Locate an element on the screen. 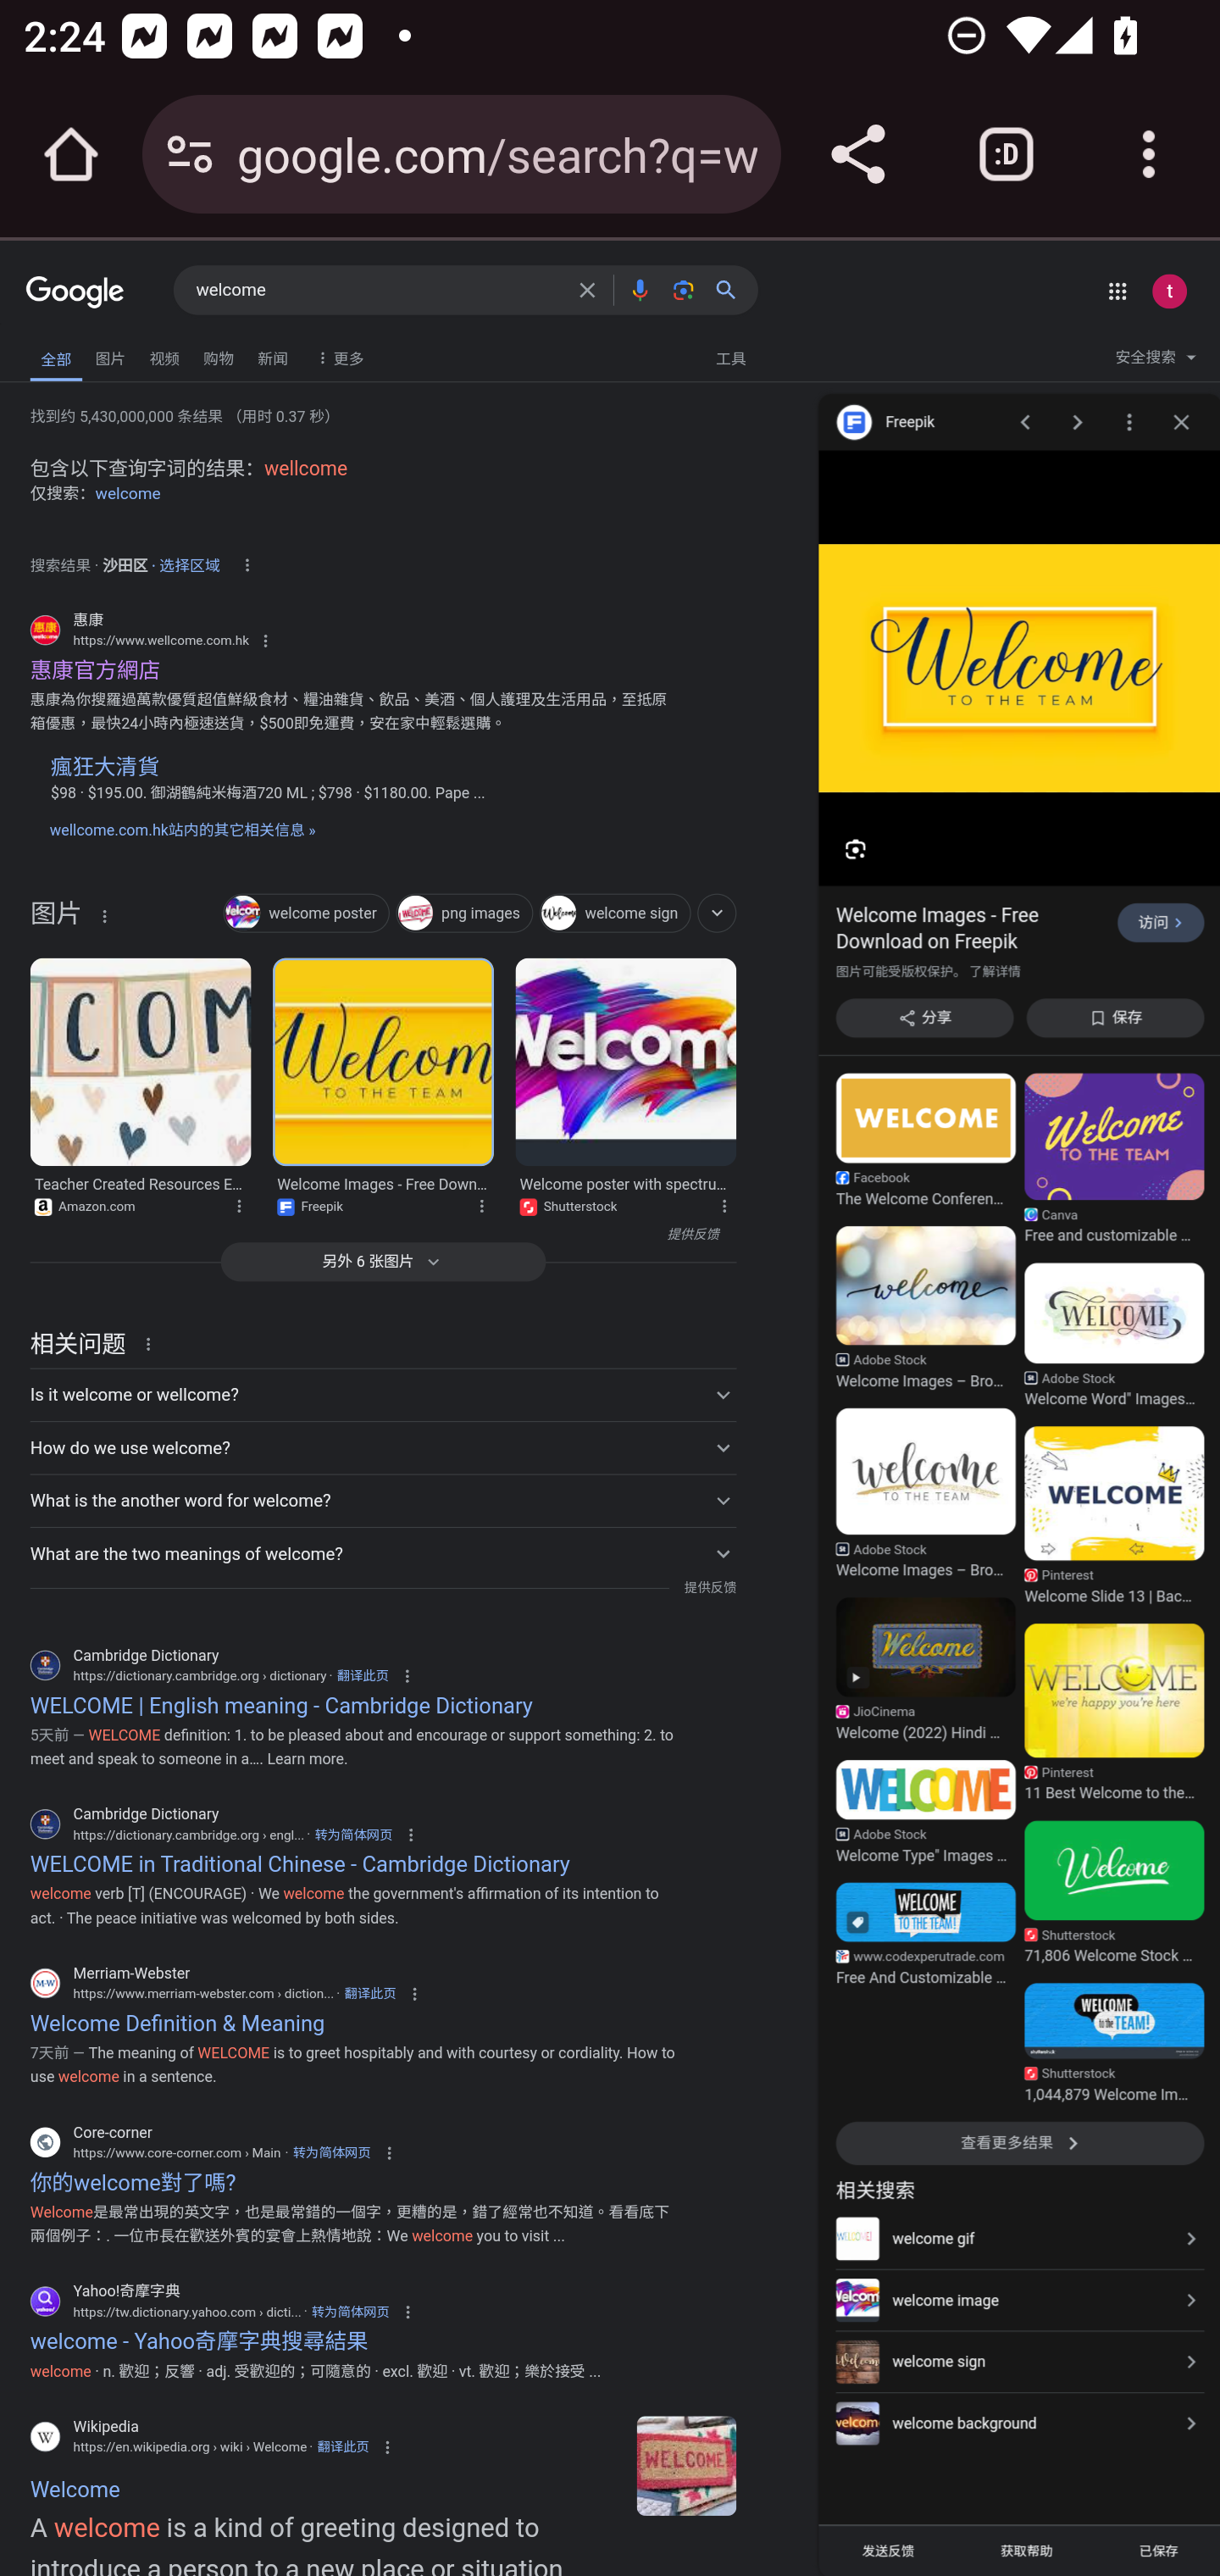  选择区域 is located at coordinates (190, 561).